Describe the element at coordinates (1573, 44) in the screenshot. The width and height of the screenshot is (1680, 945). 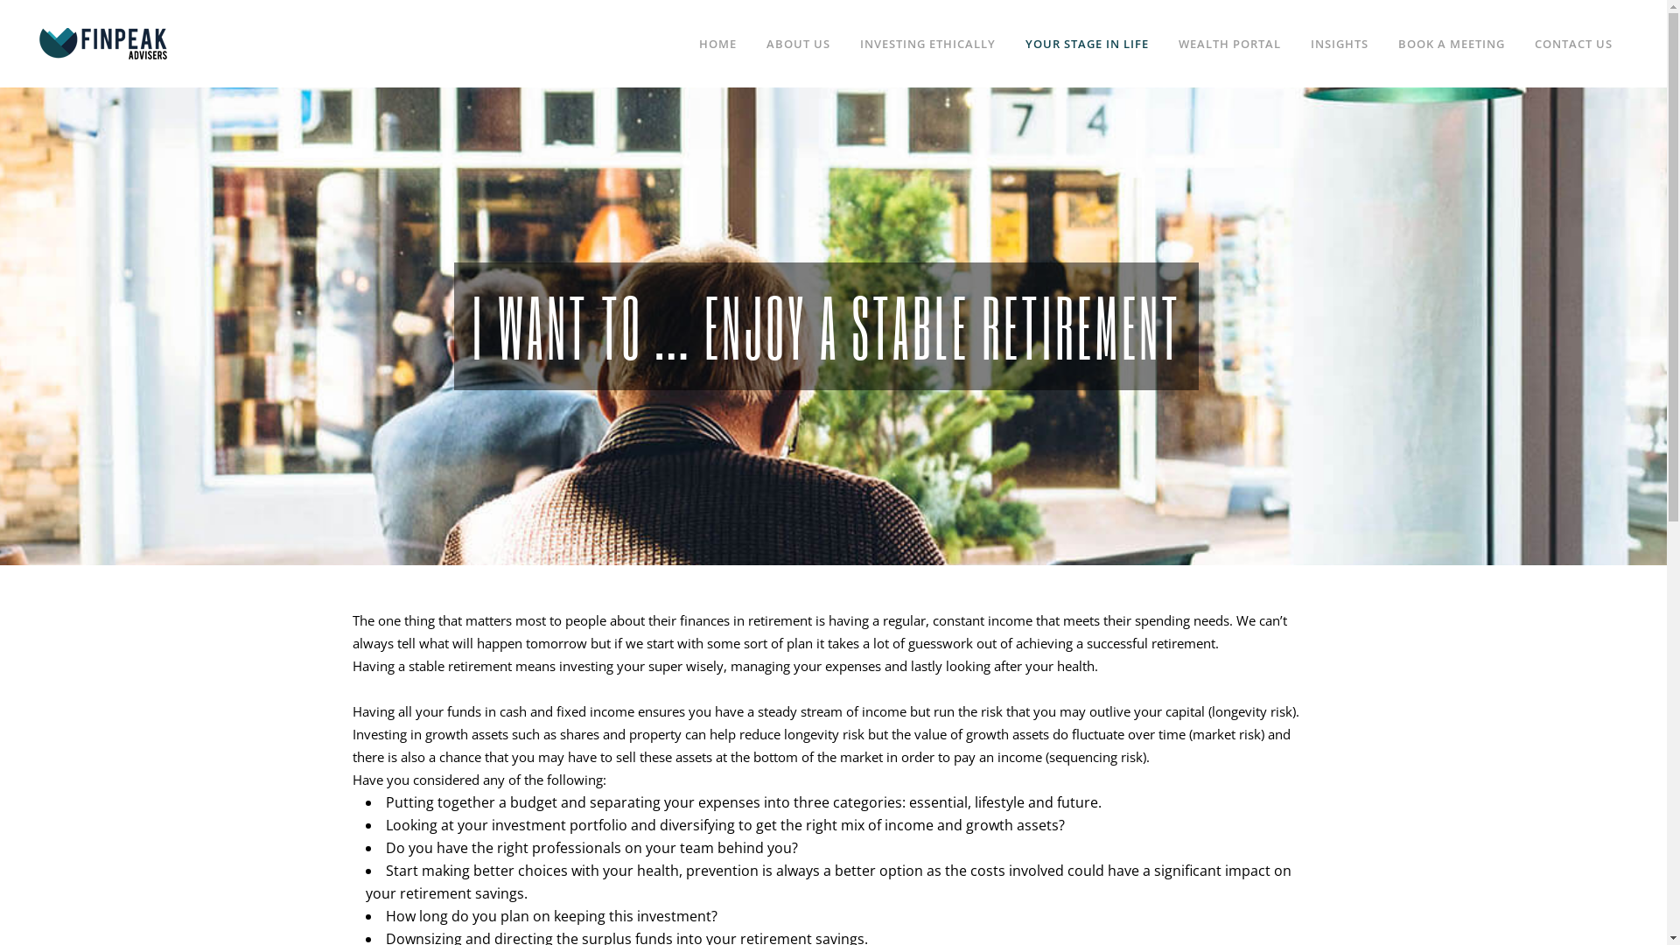
I see `CONTACT US` at that location.